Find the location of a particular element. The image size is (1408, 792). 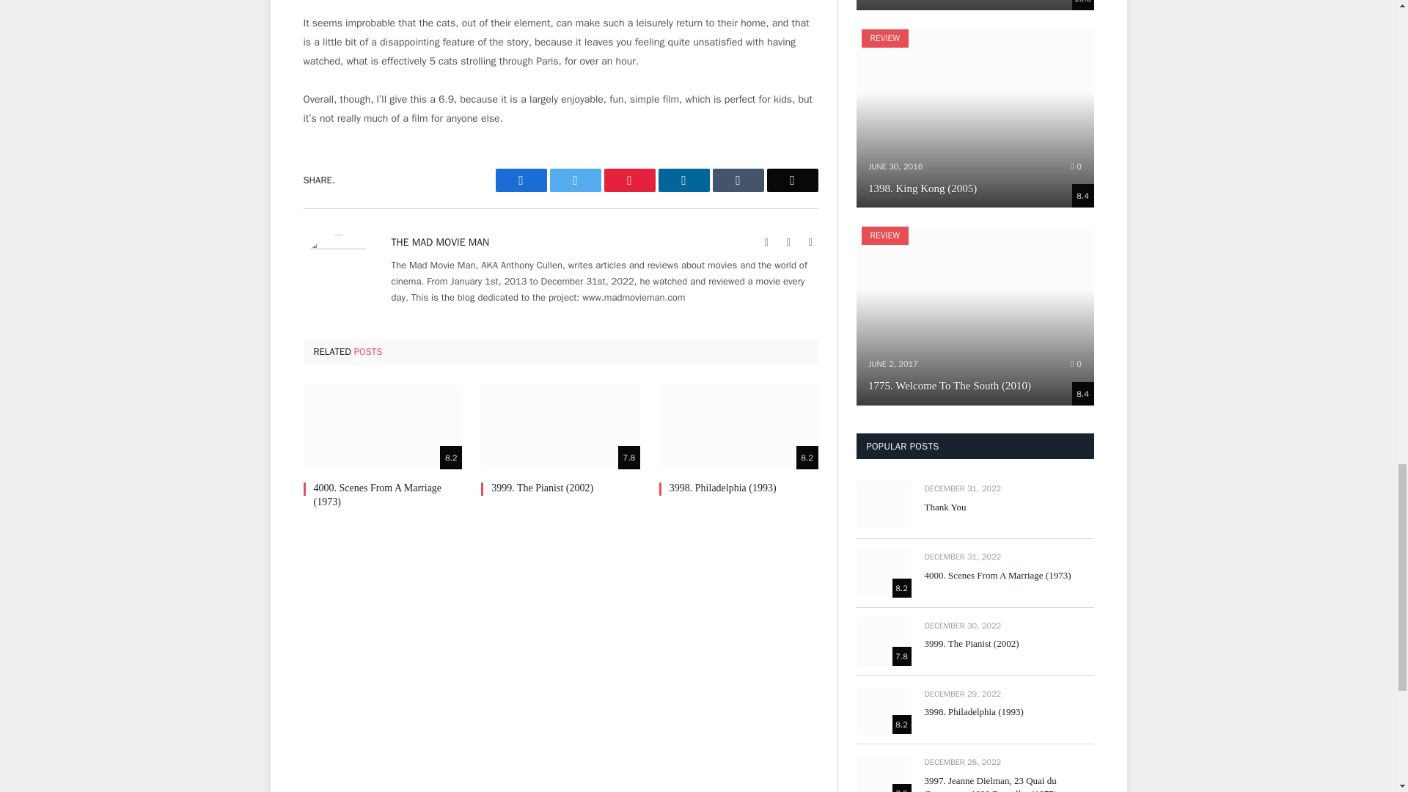

Share on Pinterest is located at coordinates (629, 180).